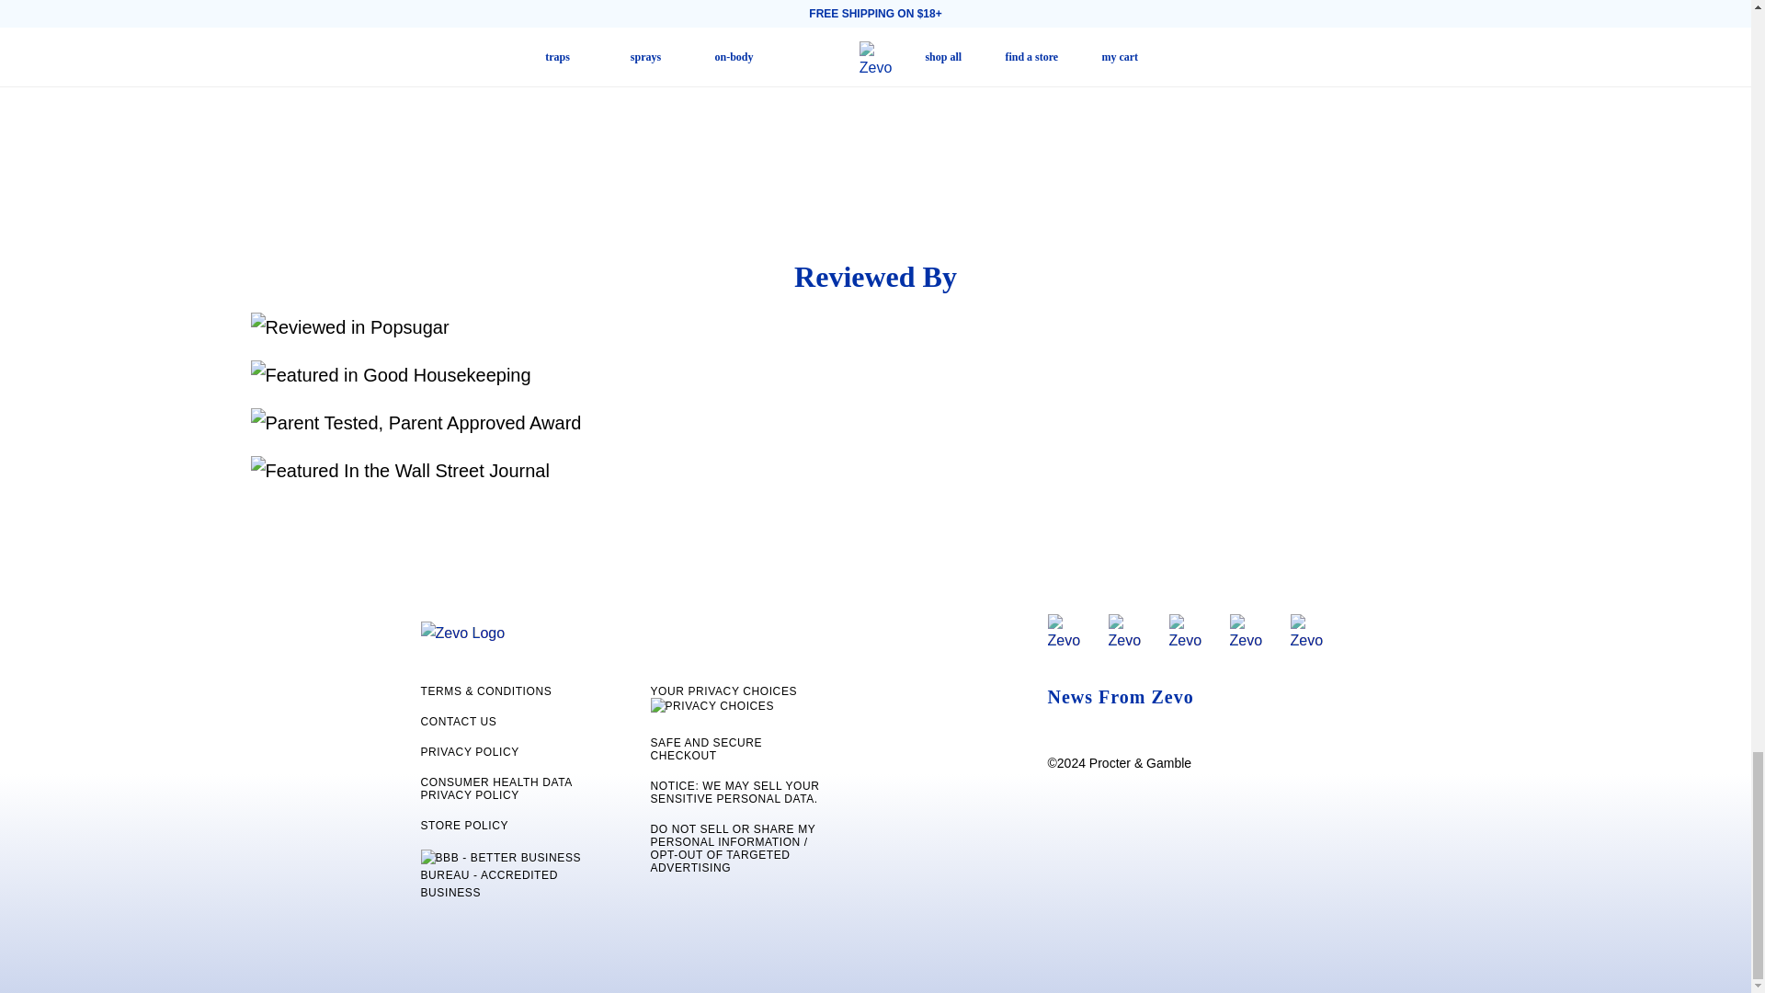  Describe the element at coordinates (740, 702) in the screenshot. I see `YOUR PRIVACY CHOICES` at that location.